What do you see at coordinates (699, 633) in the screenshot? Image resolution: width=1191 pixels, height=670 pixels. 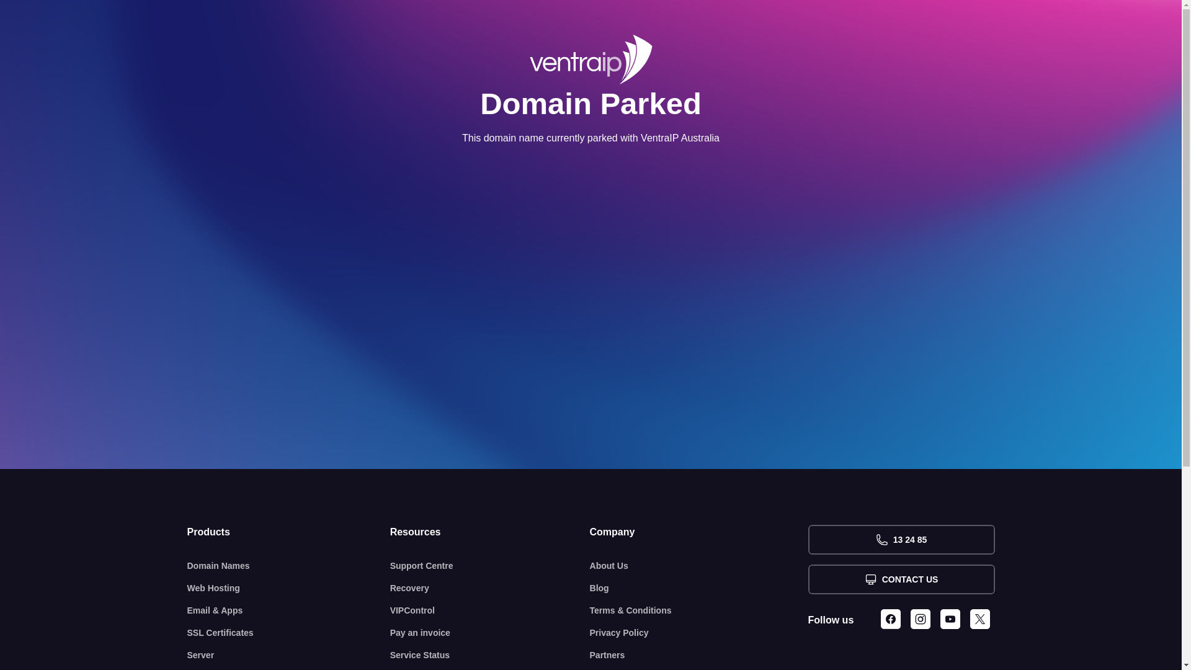 I see `Privacy Policy` at bounding box center [699, 633].